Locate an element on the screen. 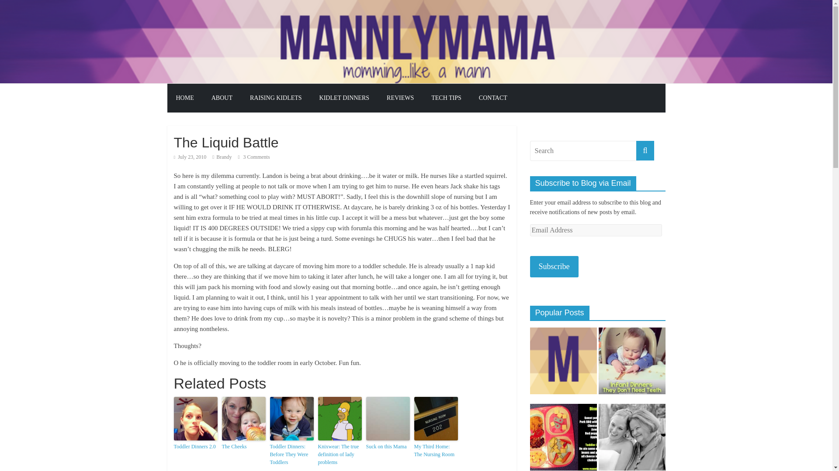  KIDLET DINNERS is located at coordinates (344, 98).